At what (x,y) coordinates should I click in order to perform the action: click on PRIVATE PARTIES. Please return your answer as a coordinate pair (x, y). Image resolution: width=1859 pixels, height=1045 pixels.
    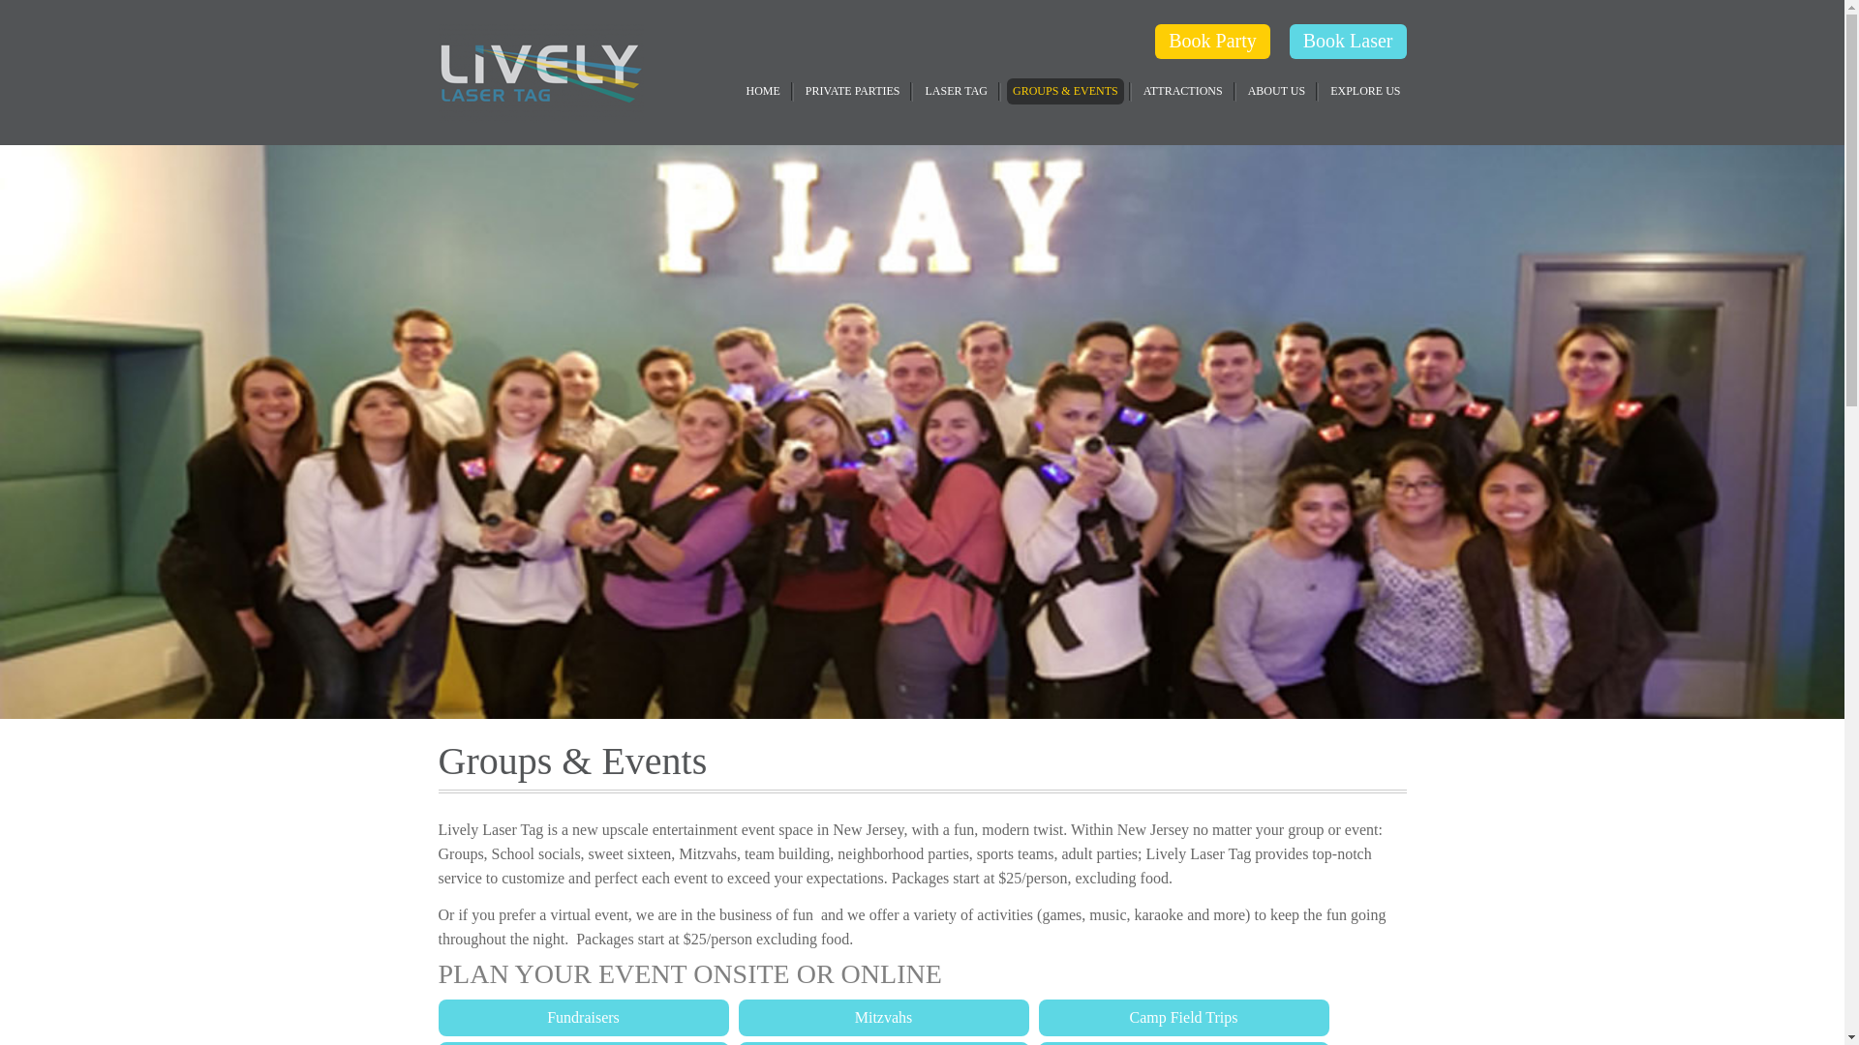
    Looking at the image, I should click on (852, 91).